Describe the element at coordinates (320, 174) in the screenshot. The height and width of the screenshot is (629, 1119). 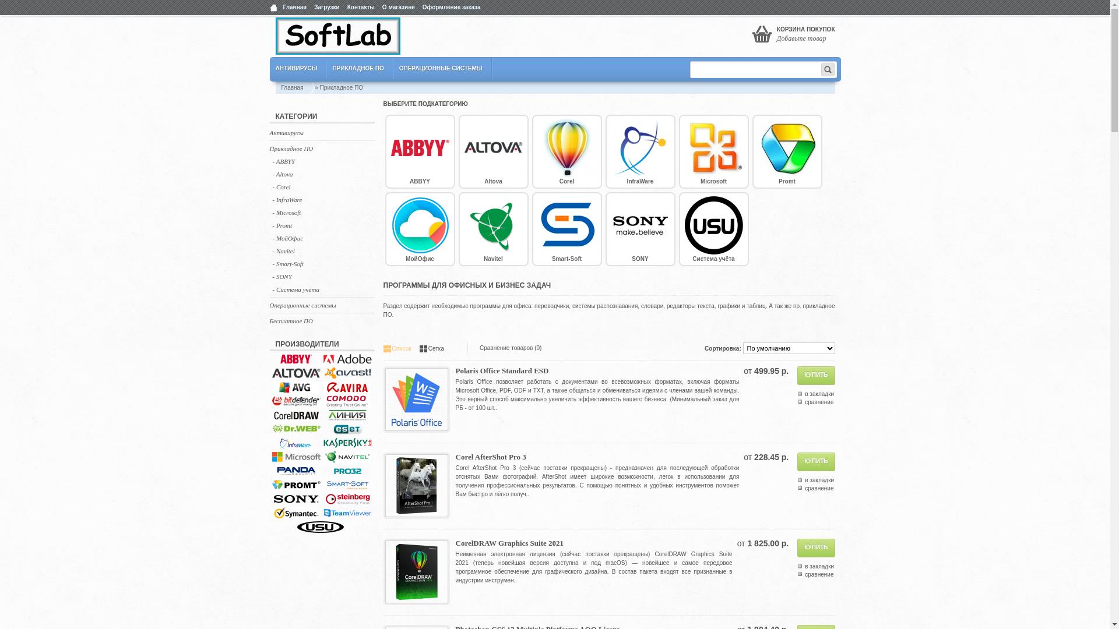
I see `- Altova` at that location.